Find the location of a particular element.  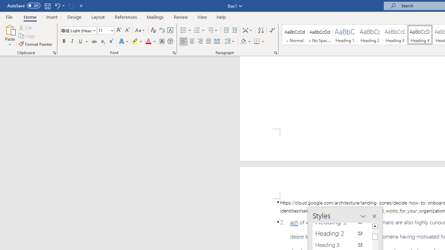

Insert is located at coordinates (52, 17).